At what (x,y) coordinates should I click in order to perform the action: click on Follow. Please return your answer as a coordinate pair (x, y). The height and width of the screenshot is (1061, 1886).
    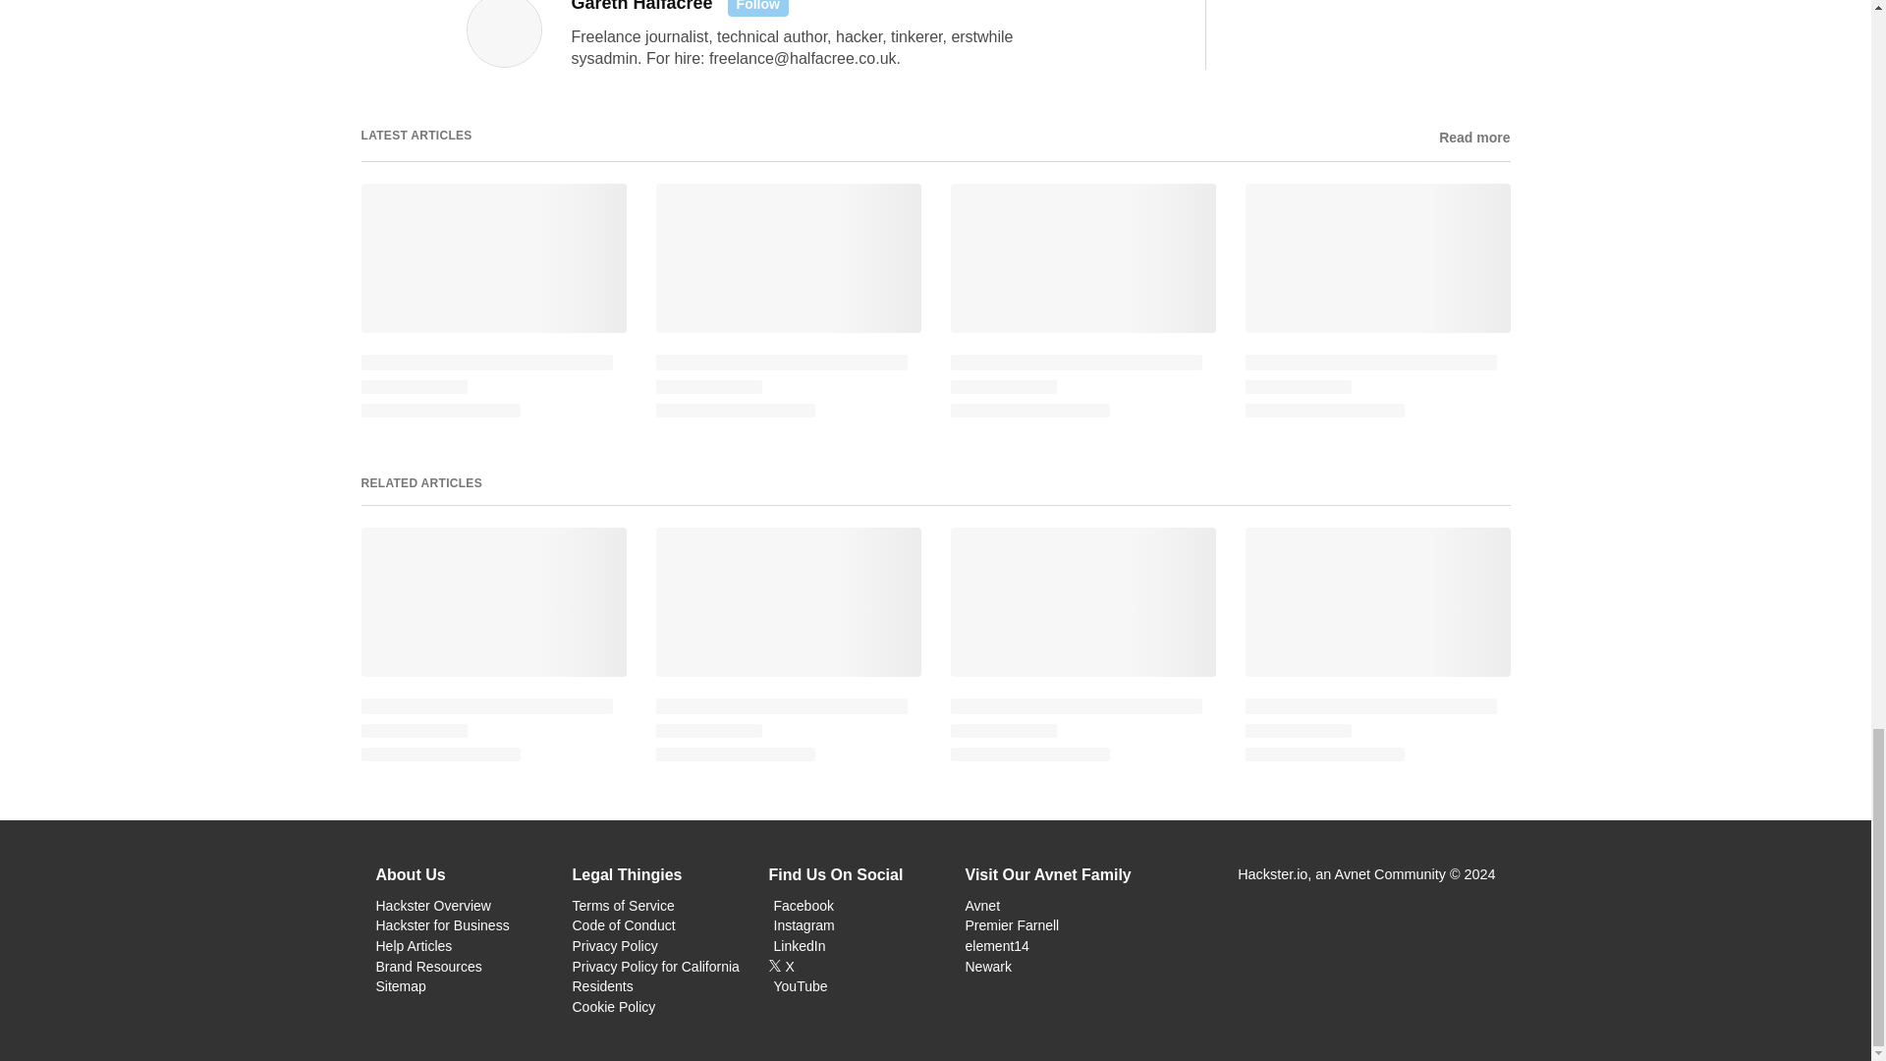
    Looking at the image, I should click on (758, 8).